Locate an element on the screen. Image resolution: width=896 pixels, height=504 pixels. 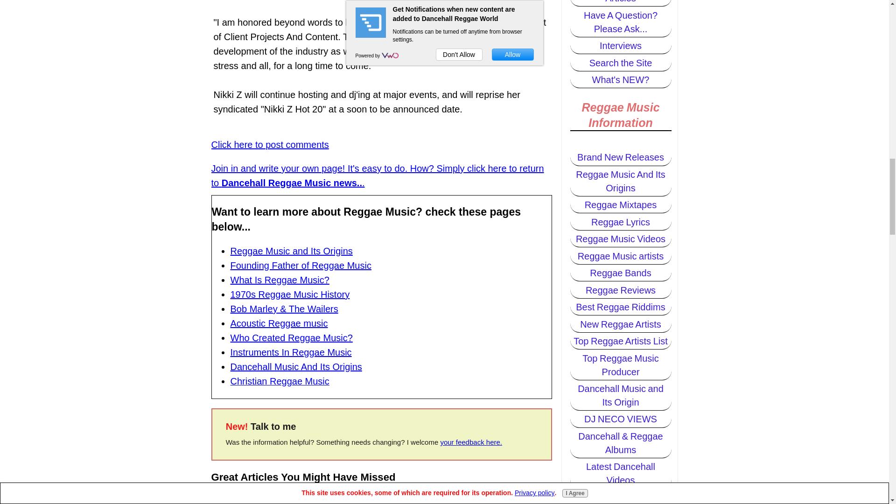
1970s Reggae Music History is located at coordinates (290, 294).